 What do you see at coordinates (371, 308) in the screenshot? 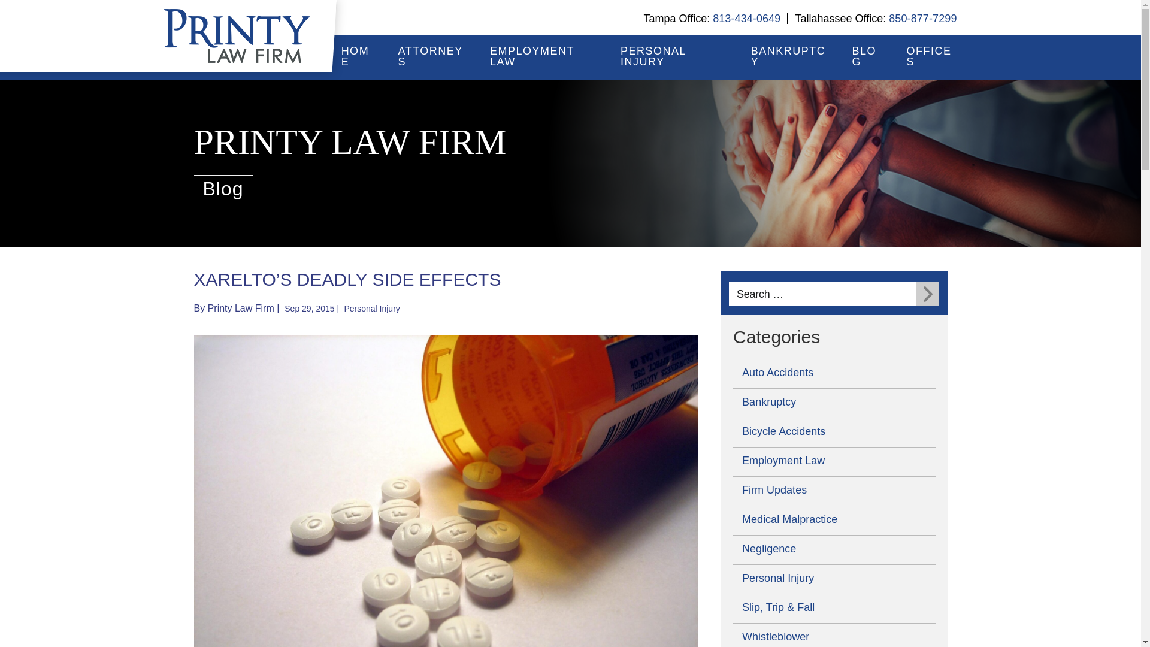
I see `Personal Injury` at bounding box center [371, 308].